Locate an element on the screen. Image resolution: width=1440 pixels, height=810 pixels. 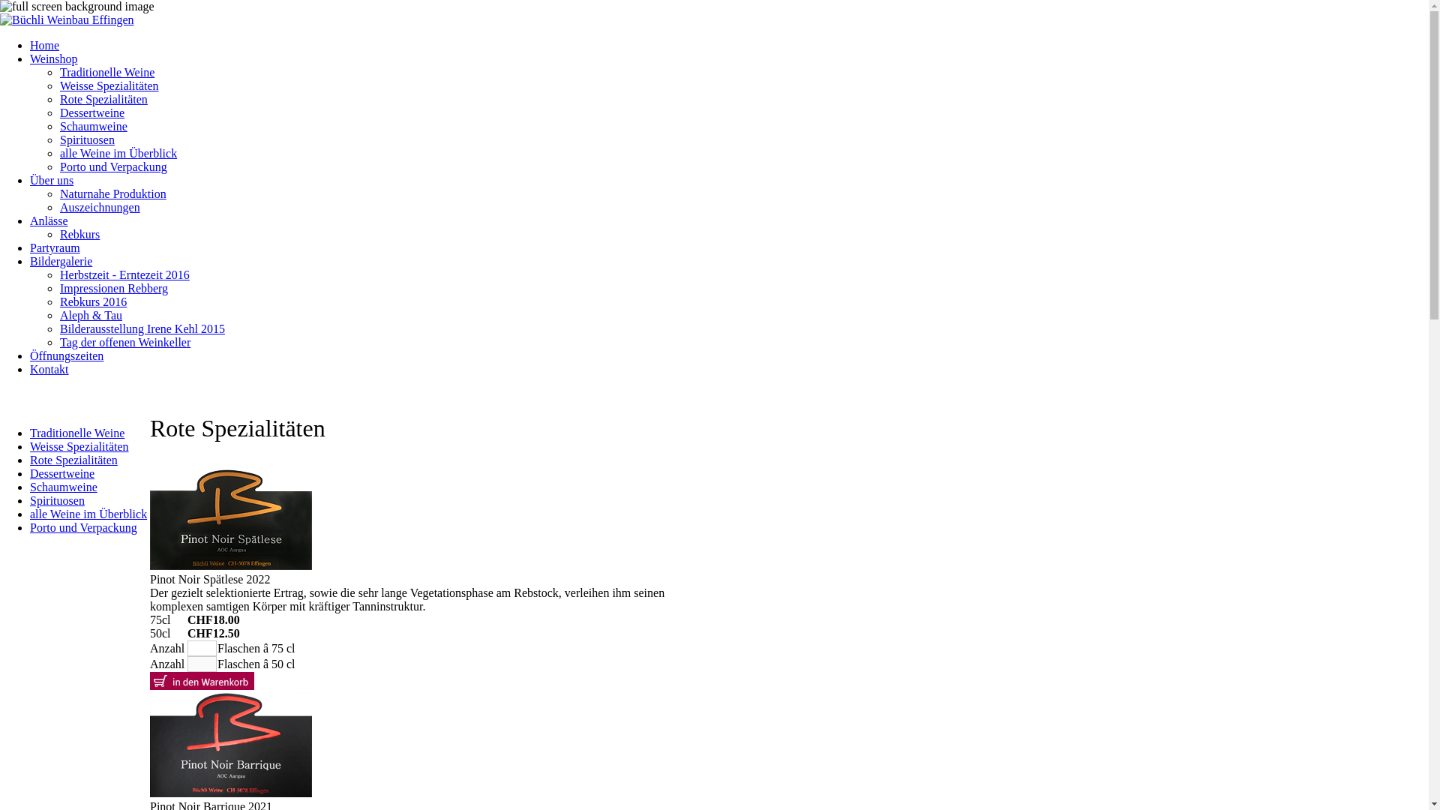
Rebkurs 2016 is located at coordinates (93, 301).